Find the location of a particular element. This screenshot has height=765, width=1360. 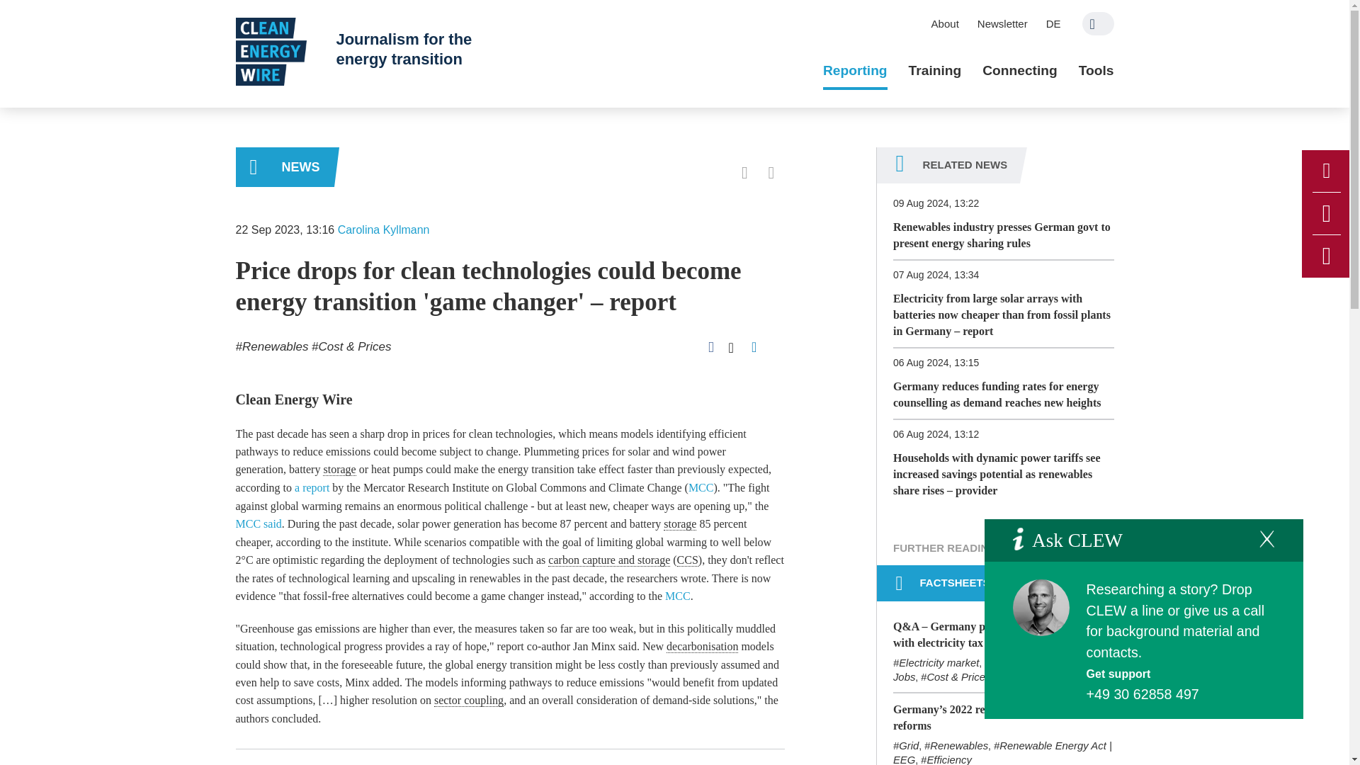

Tools is located at coordinates (1096, 71).